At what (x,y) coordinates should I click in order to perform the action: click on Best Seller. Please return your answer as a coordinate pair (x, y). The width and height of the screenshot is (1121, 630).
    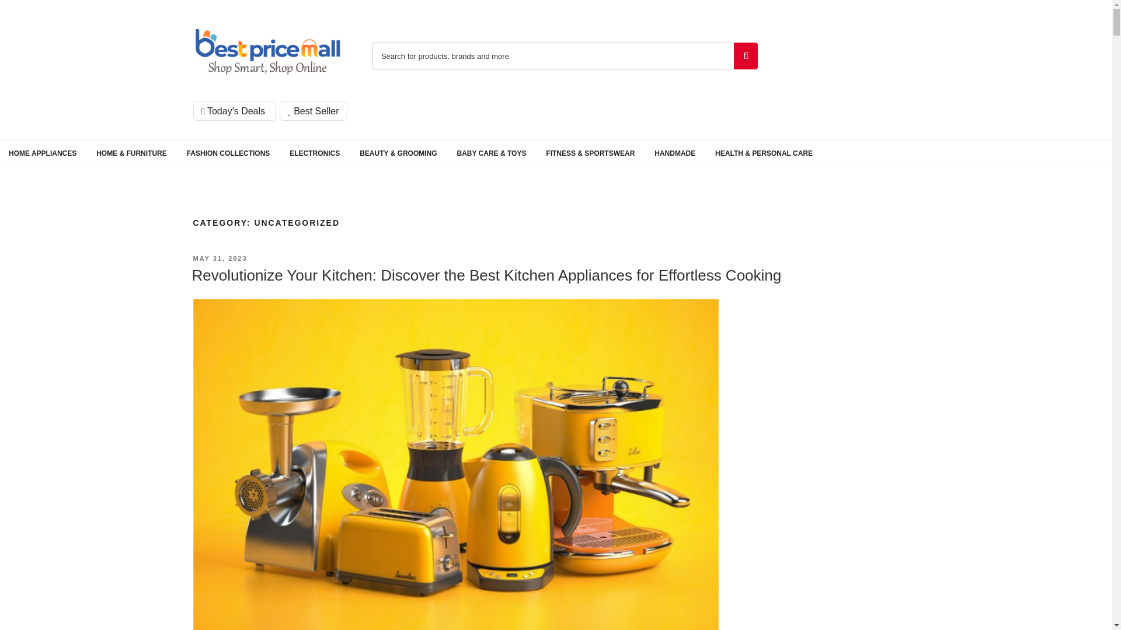
    Looking at the image, I should click on (313, 111).